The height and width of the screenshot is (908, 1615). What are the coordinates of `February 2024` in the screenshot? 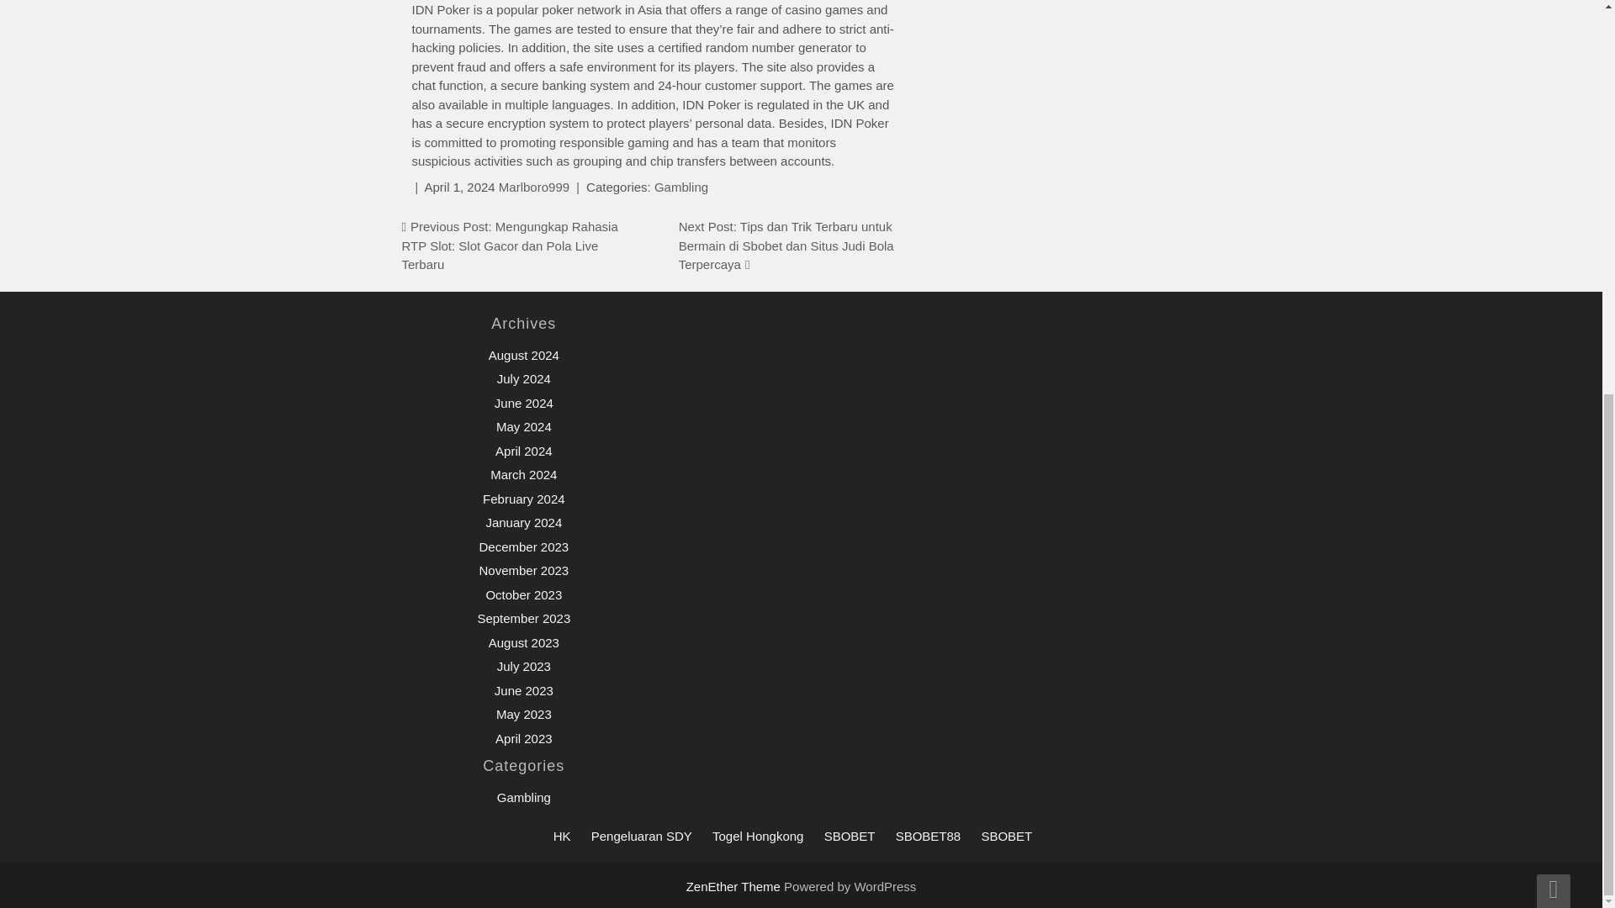 It's located at (524, 499).